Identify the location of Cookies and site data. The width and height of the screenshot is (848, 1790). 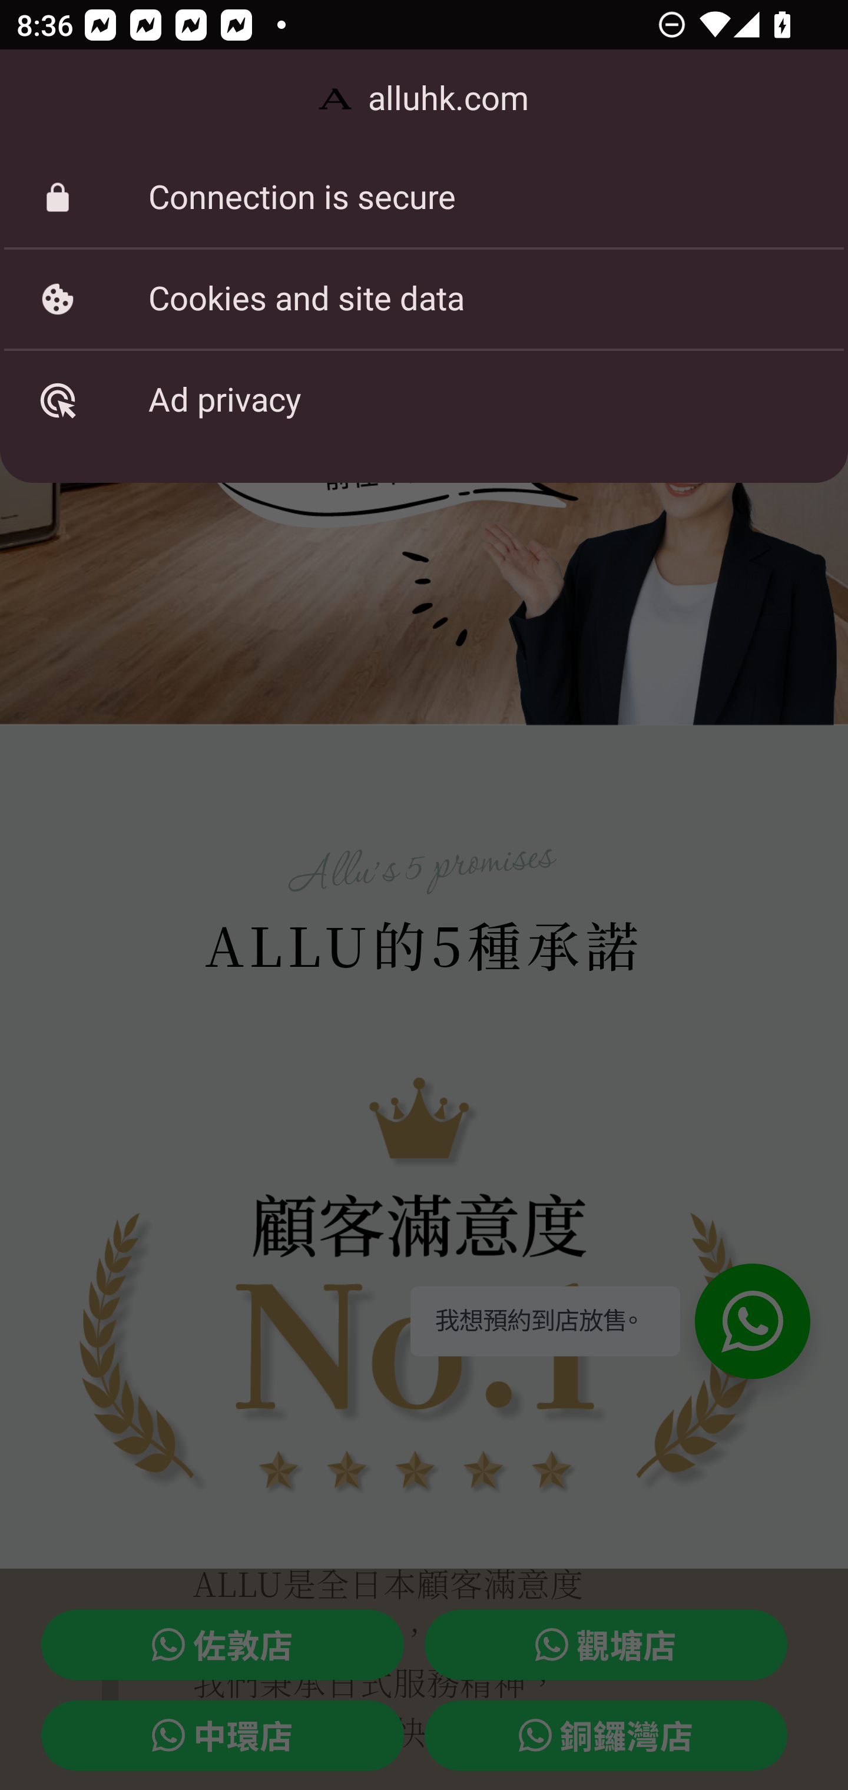
(424, 299).